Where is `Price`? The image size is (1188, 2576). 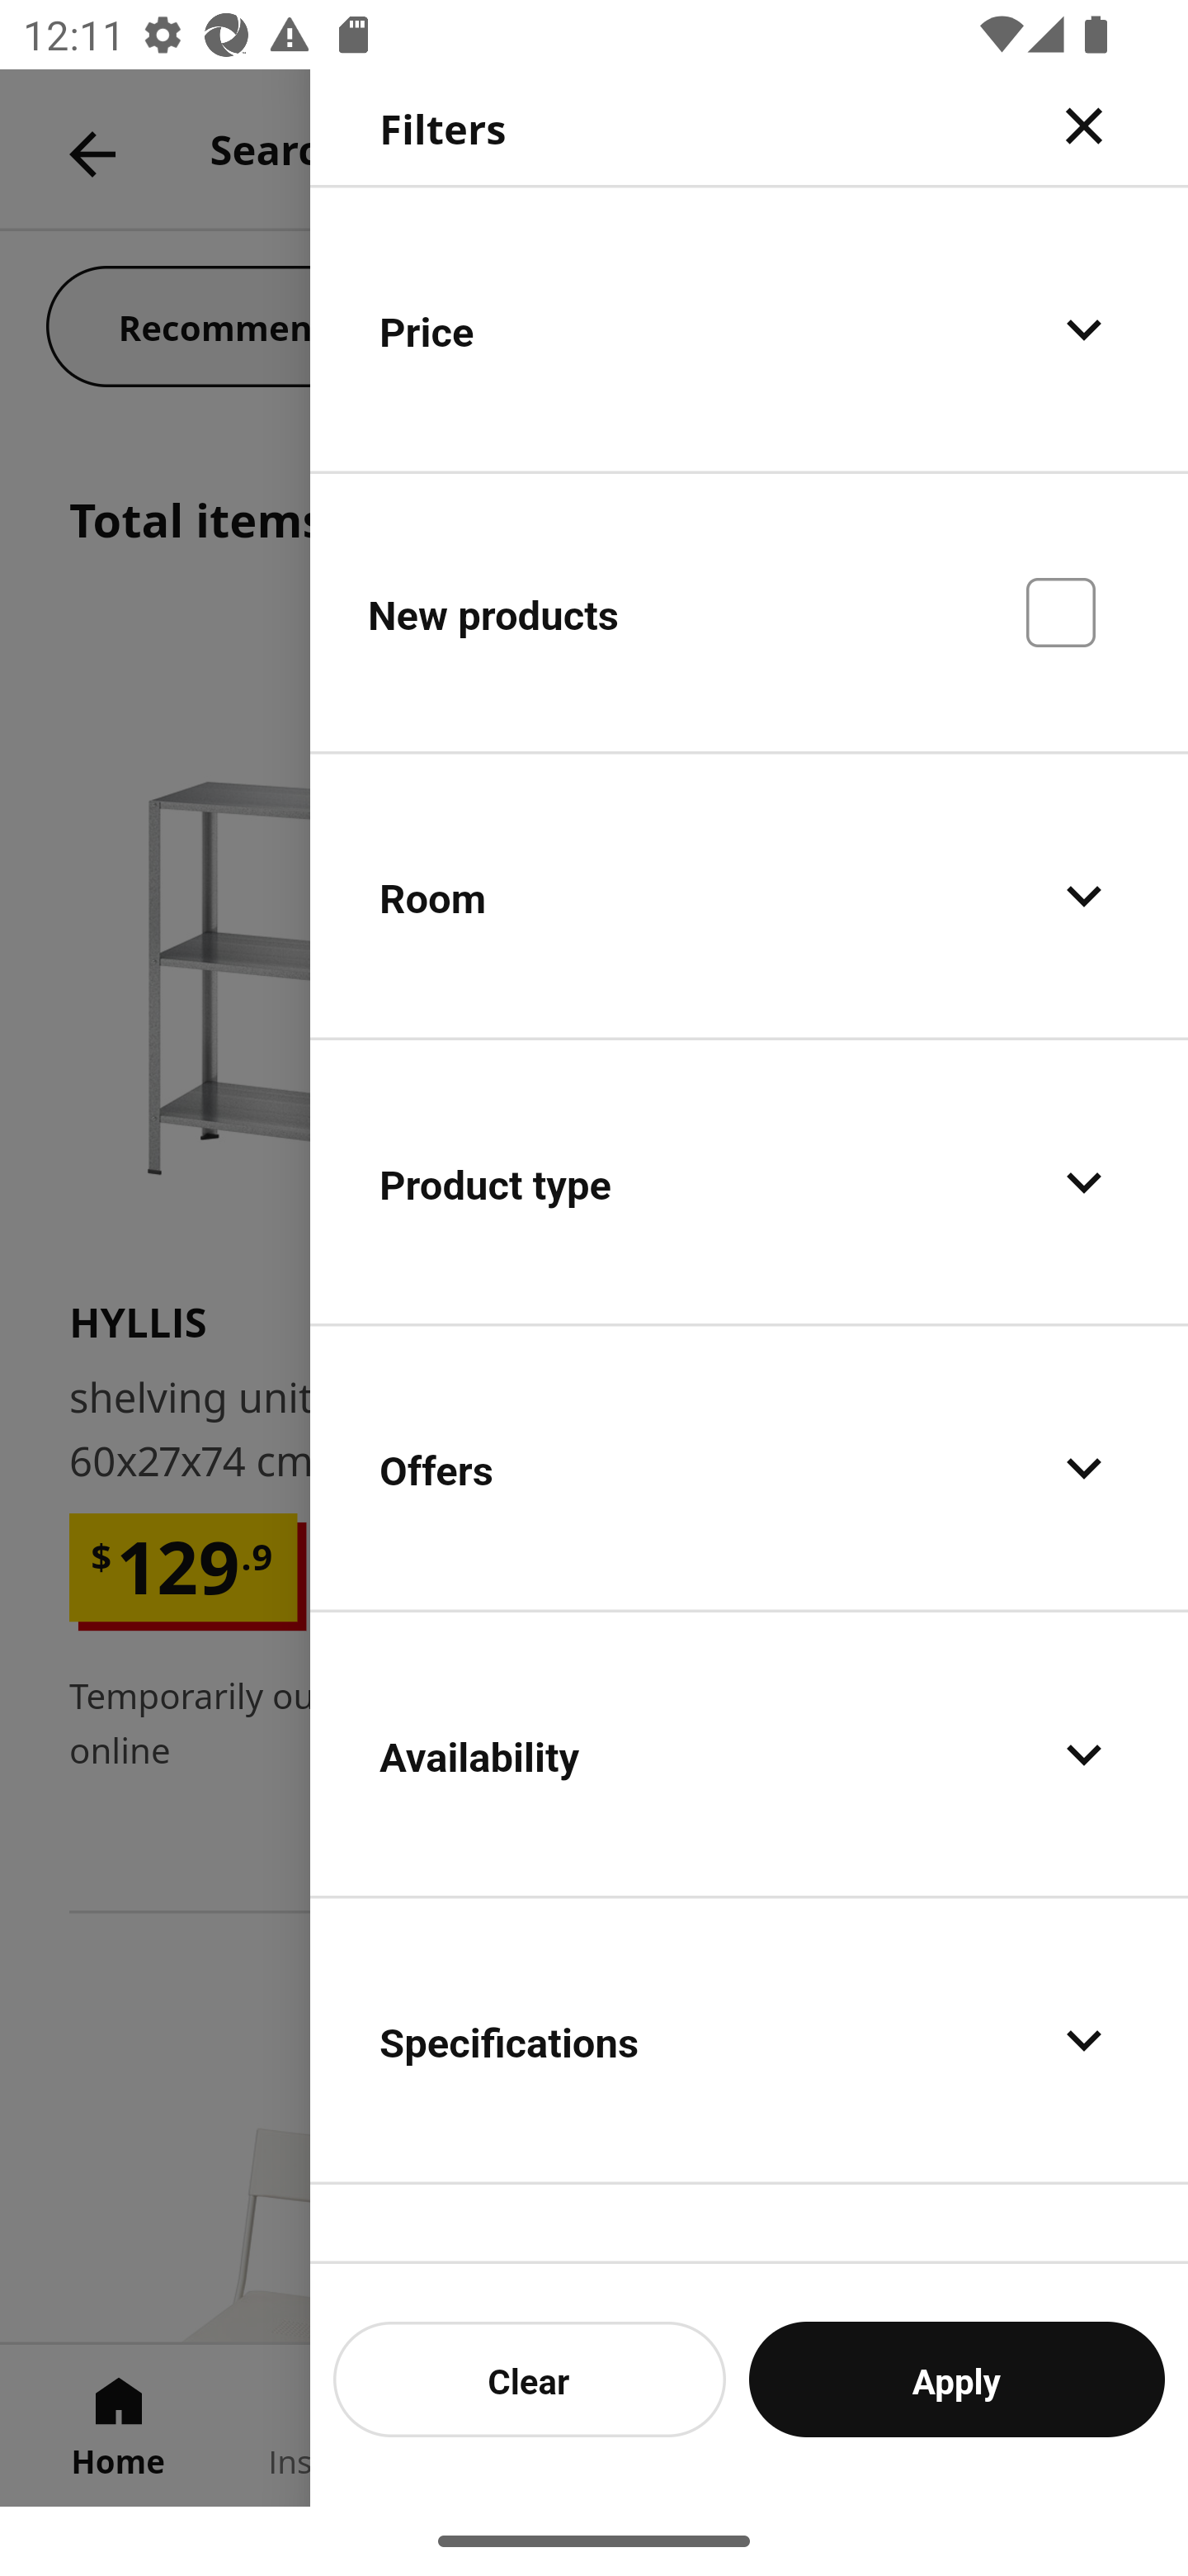 Price is located at coordinates (749, 329).